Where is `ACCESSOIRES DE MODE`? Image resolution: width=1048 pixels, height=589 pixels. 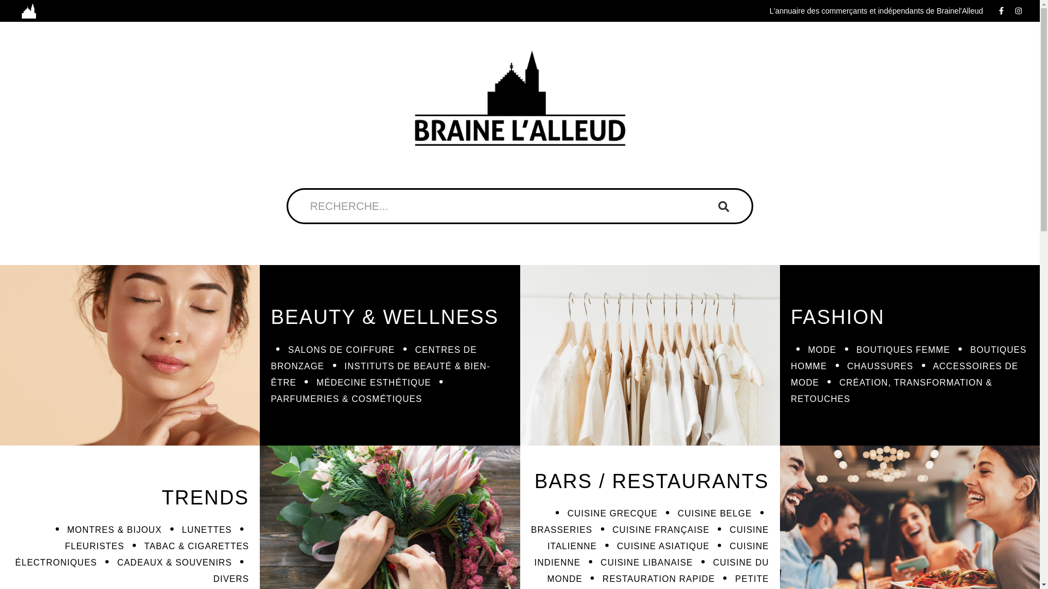
ACCESSOIRES DE MODE is located at coordinates (905, 374).